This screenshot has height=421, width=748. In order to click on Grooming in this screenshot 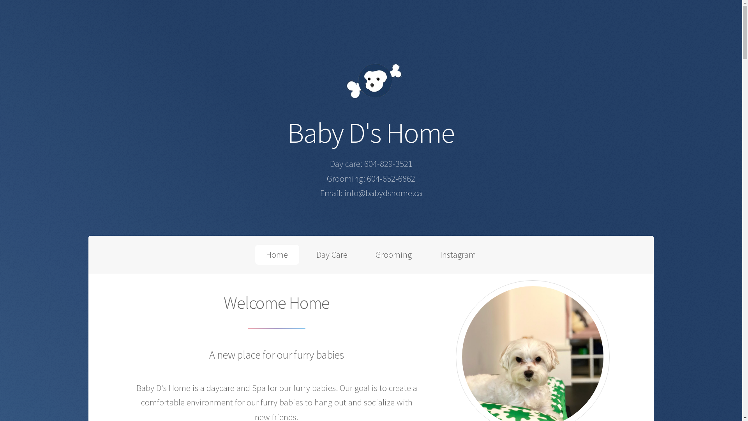, I will do `click(394, 255)`.